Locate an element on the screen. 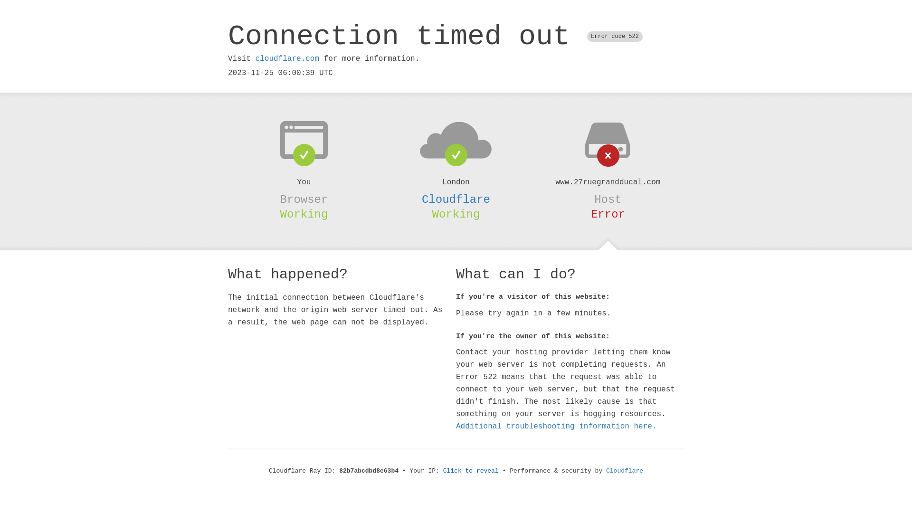 The image size is (912, 513). cloudflare.com is located at coordinates (287, 59).